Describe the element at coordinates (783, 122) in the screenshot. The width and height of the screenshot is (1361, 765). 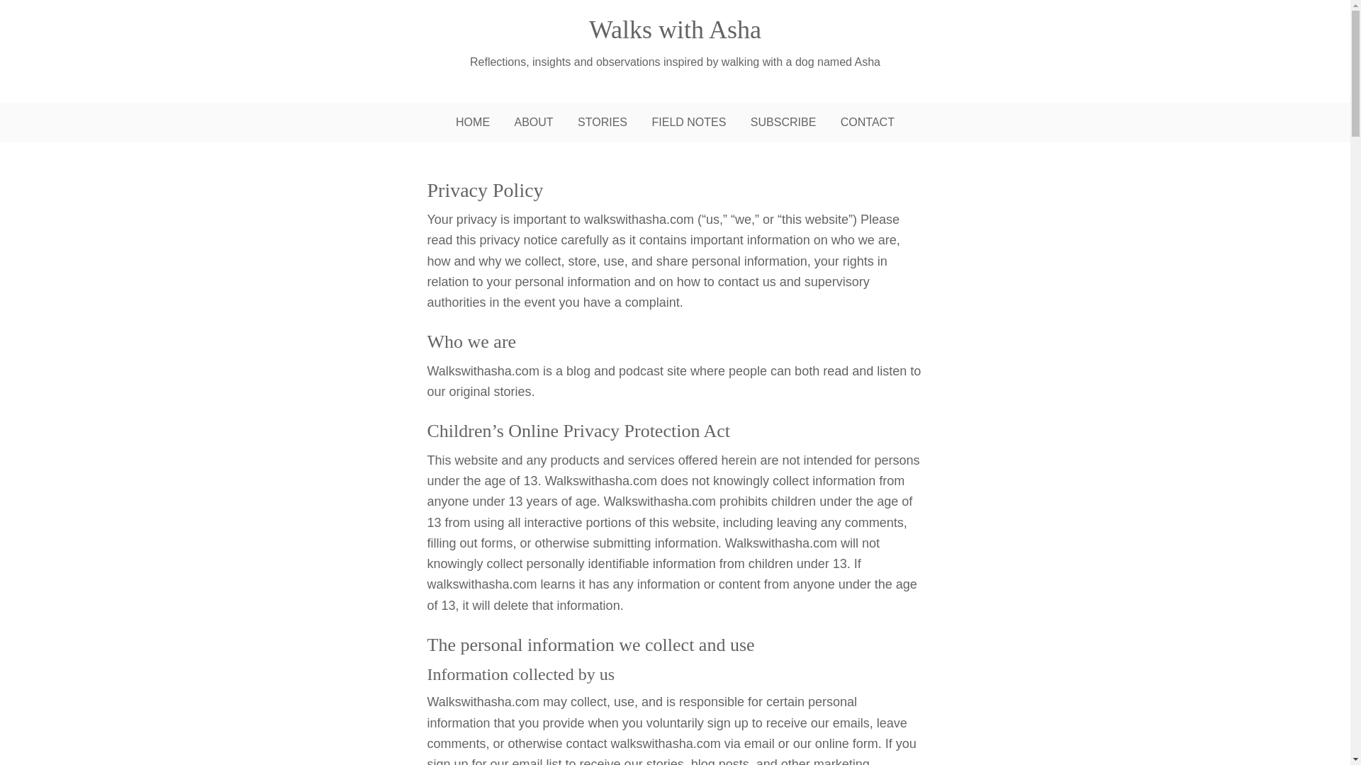
I see `SUBSCRIBE` at that location.